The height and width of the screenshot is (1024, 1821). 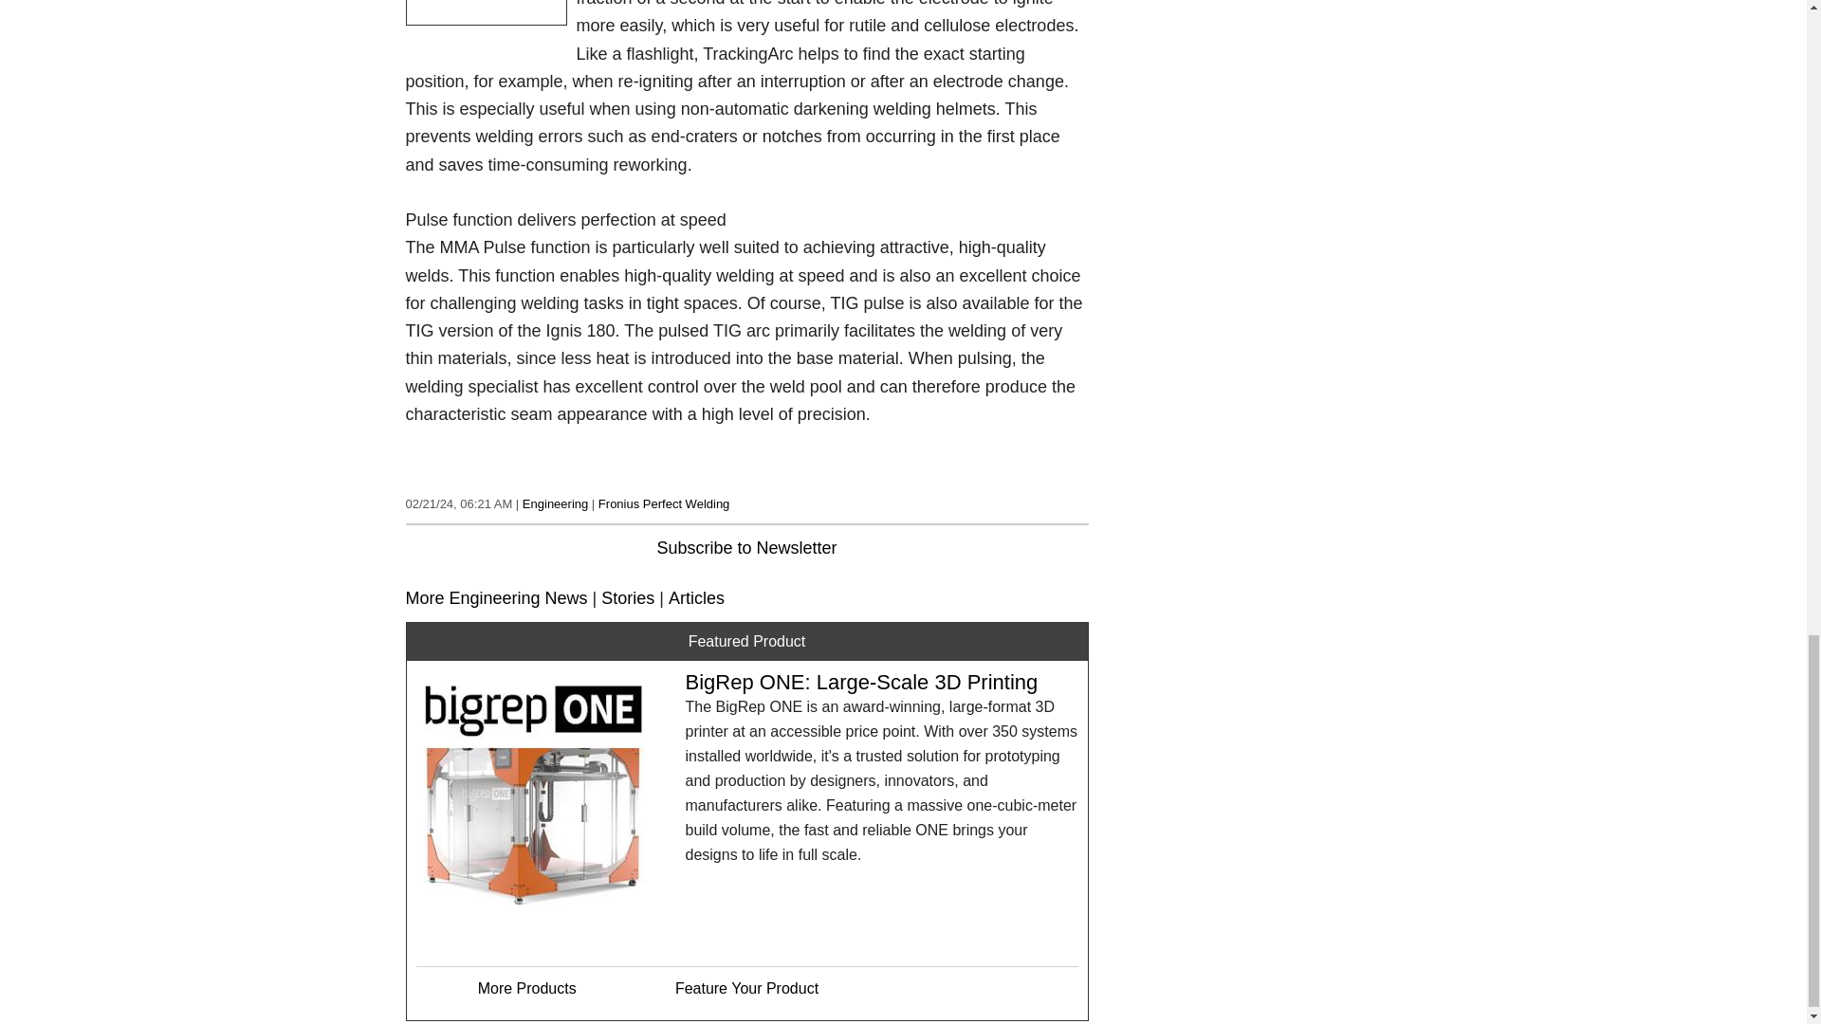 What do you see at coordinates (664, 503) in the screenshot?
I see `Fronius Perfect Welding` at bounding box center [664, 503].